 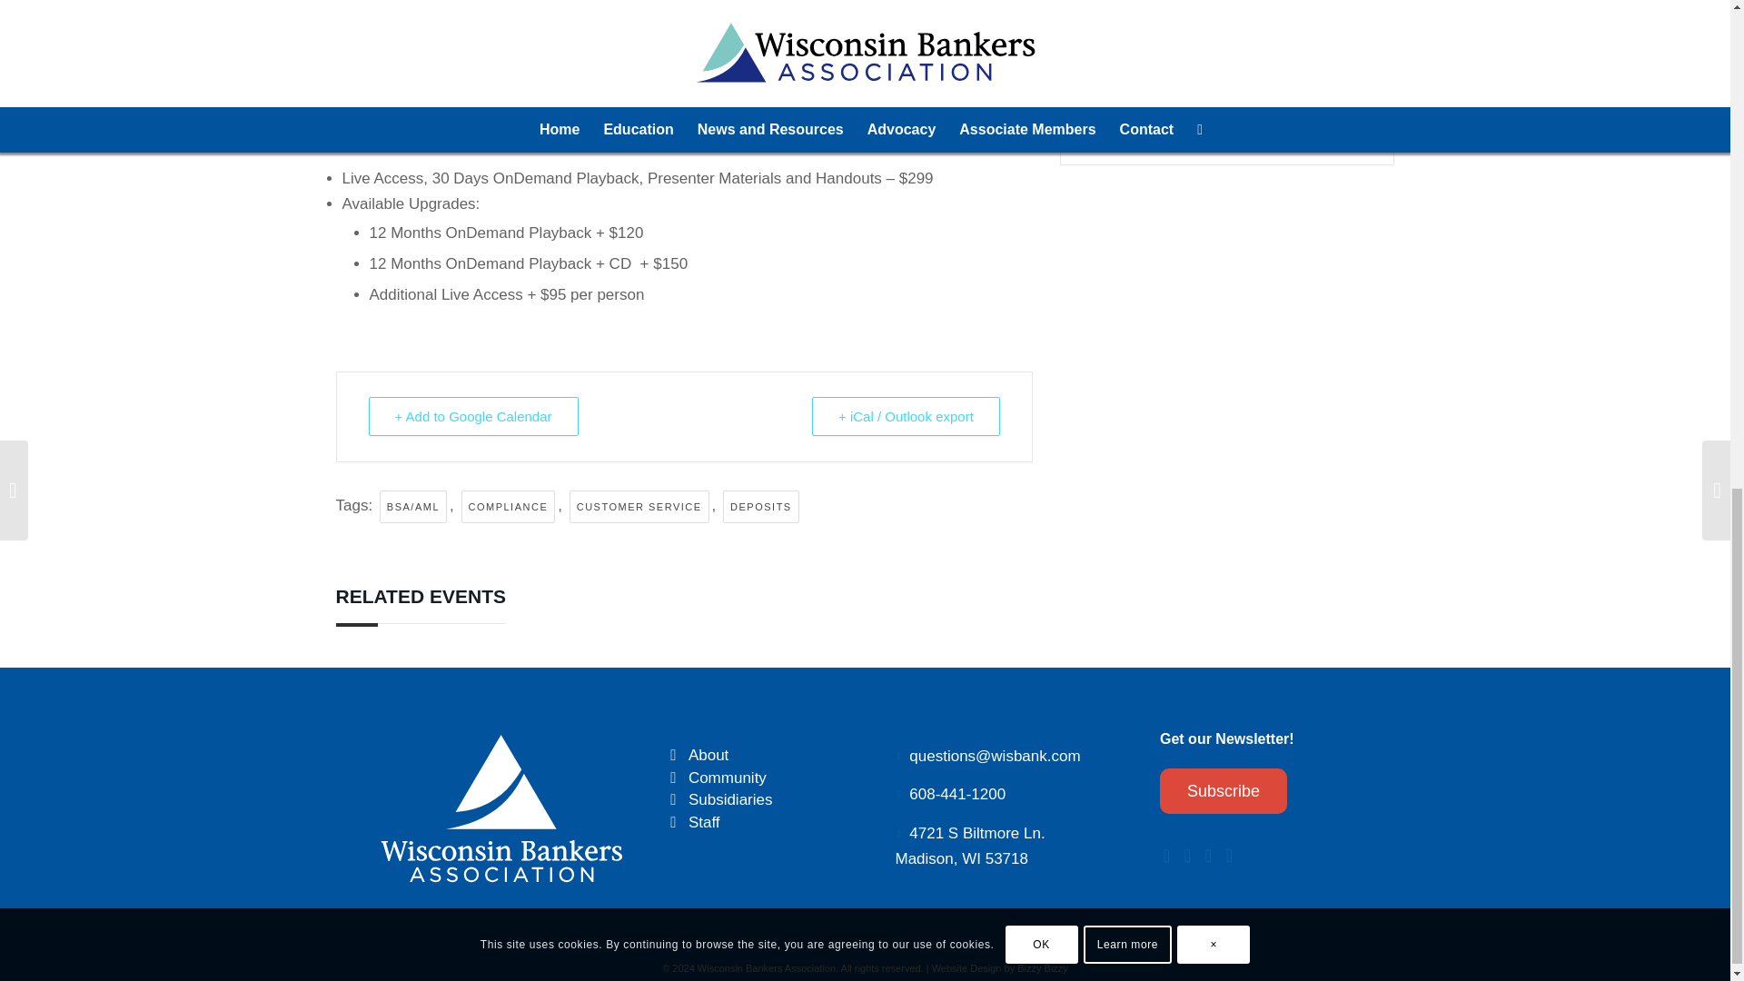 What do you see at coordinates (1286, 105) in the screenshot?
I see `Email` at bounding box center [1286, 105].